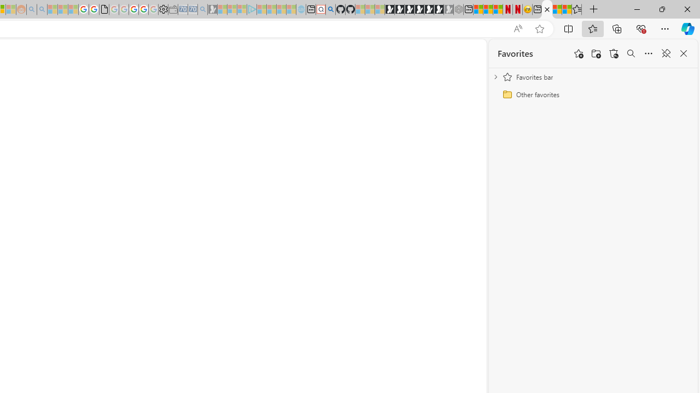  I want to click on Add folder, so click(596, 53).